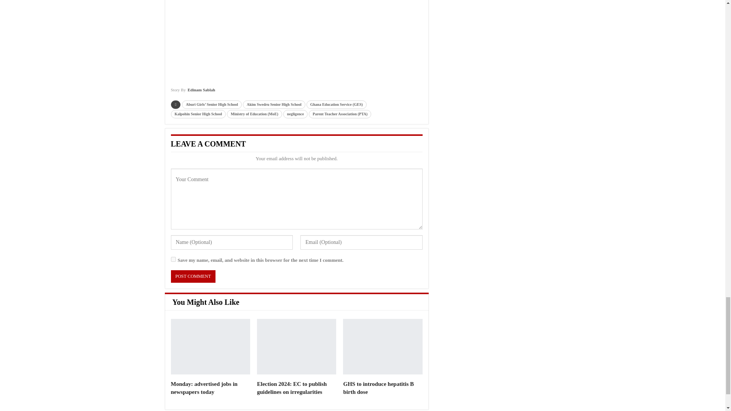  What do you see at coordinates (295, 114) in the screenshot?
I see `negligence` at bounding box center [295, 114].